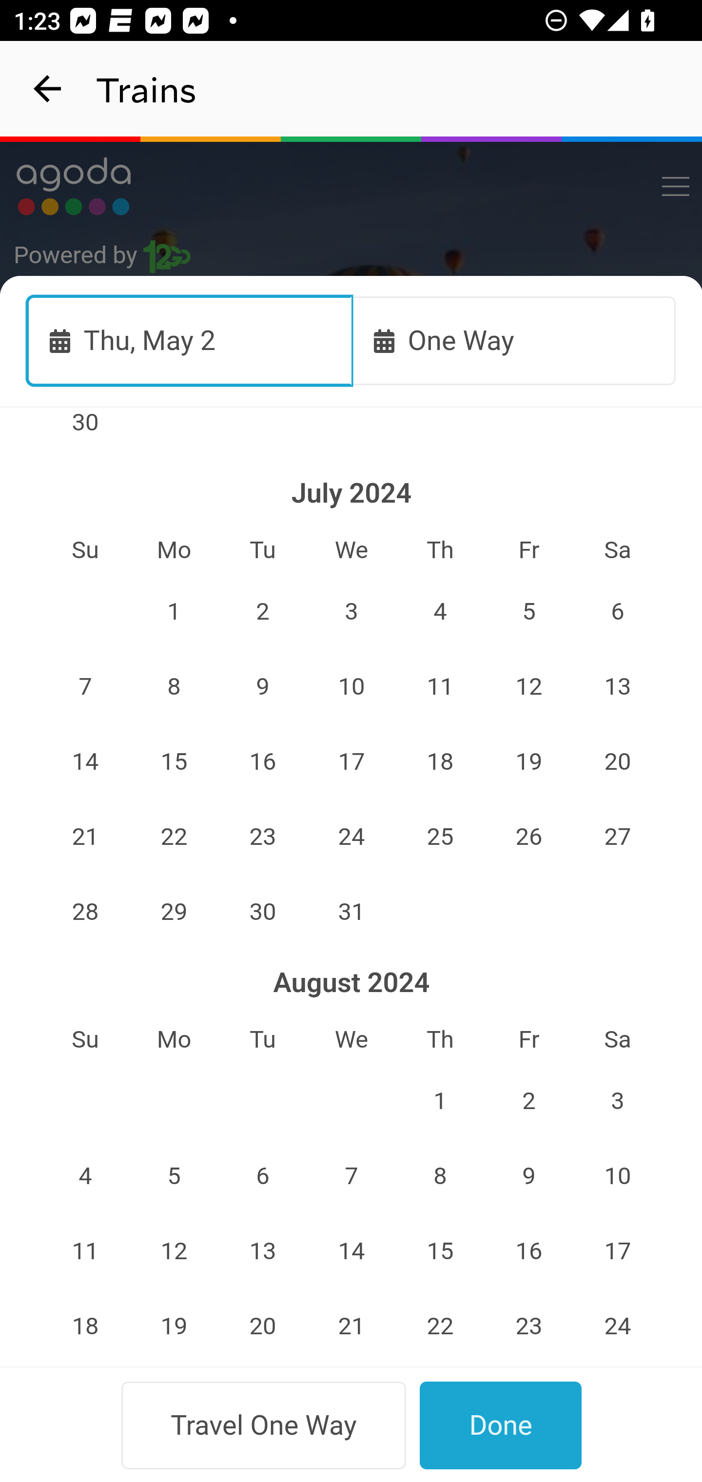  Describe the element at coordinates (85, 686) in the screenshot. I see `7` at that location.